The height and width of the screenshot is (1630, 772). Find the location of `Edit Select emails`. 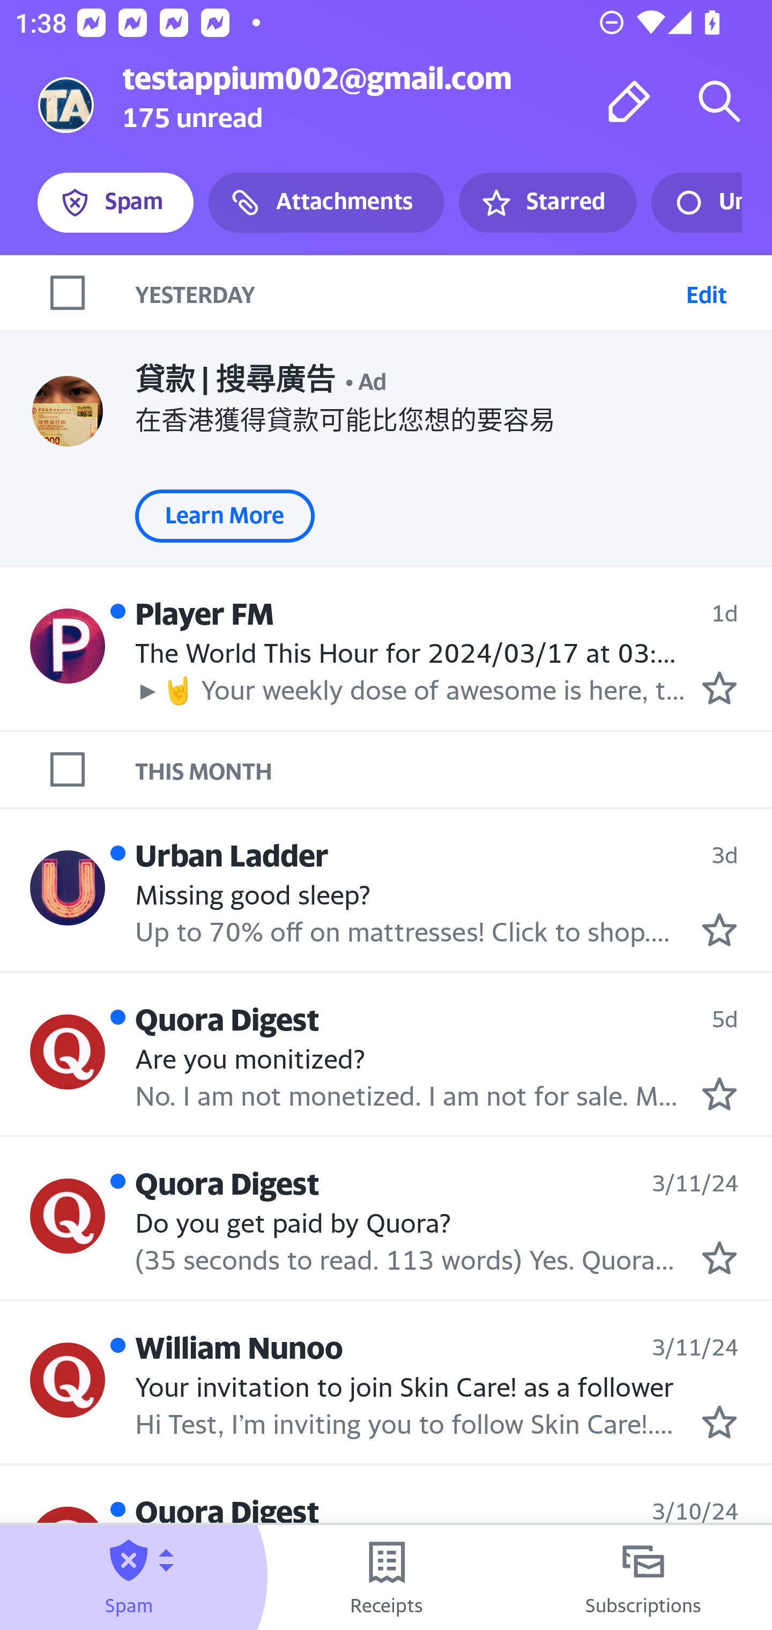

Edit Select emails is located at coordinates (706, 292).